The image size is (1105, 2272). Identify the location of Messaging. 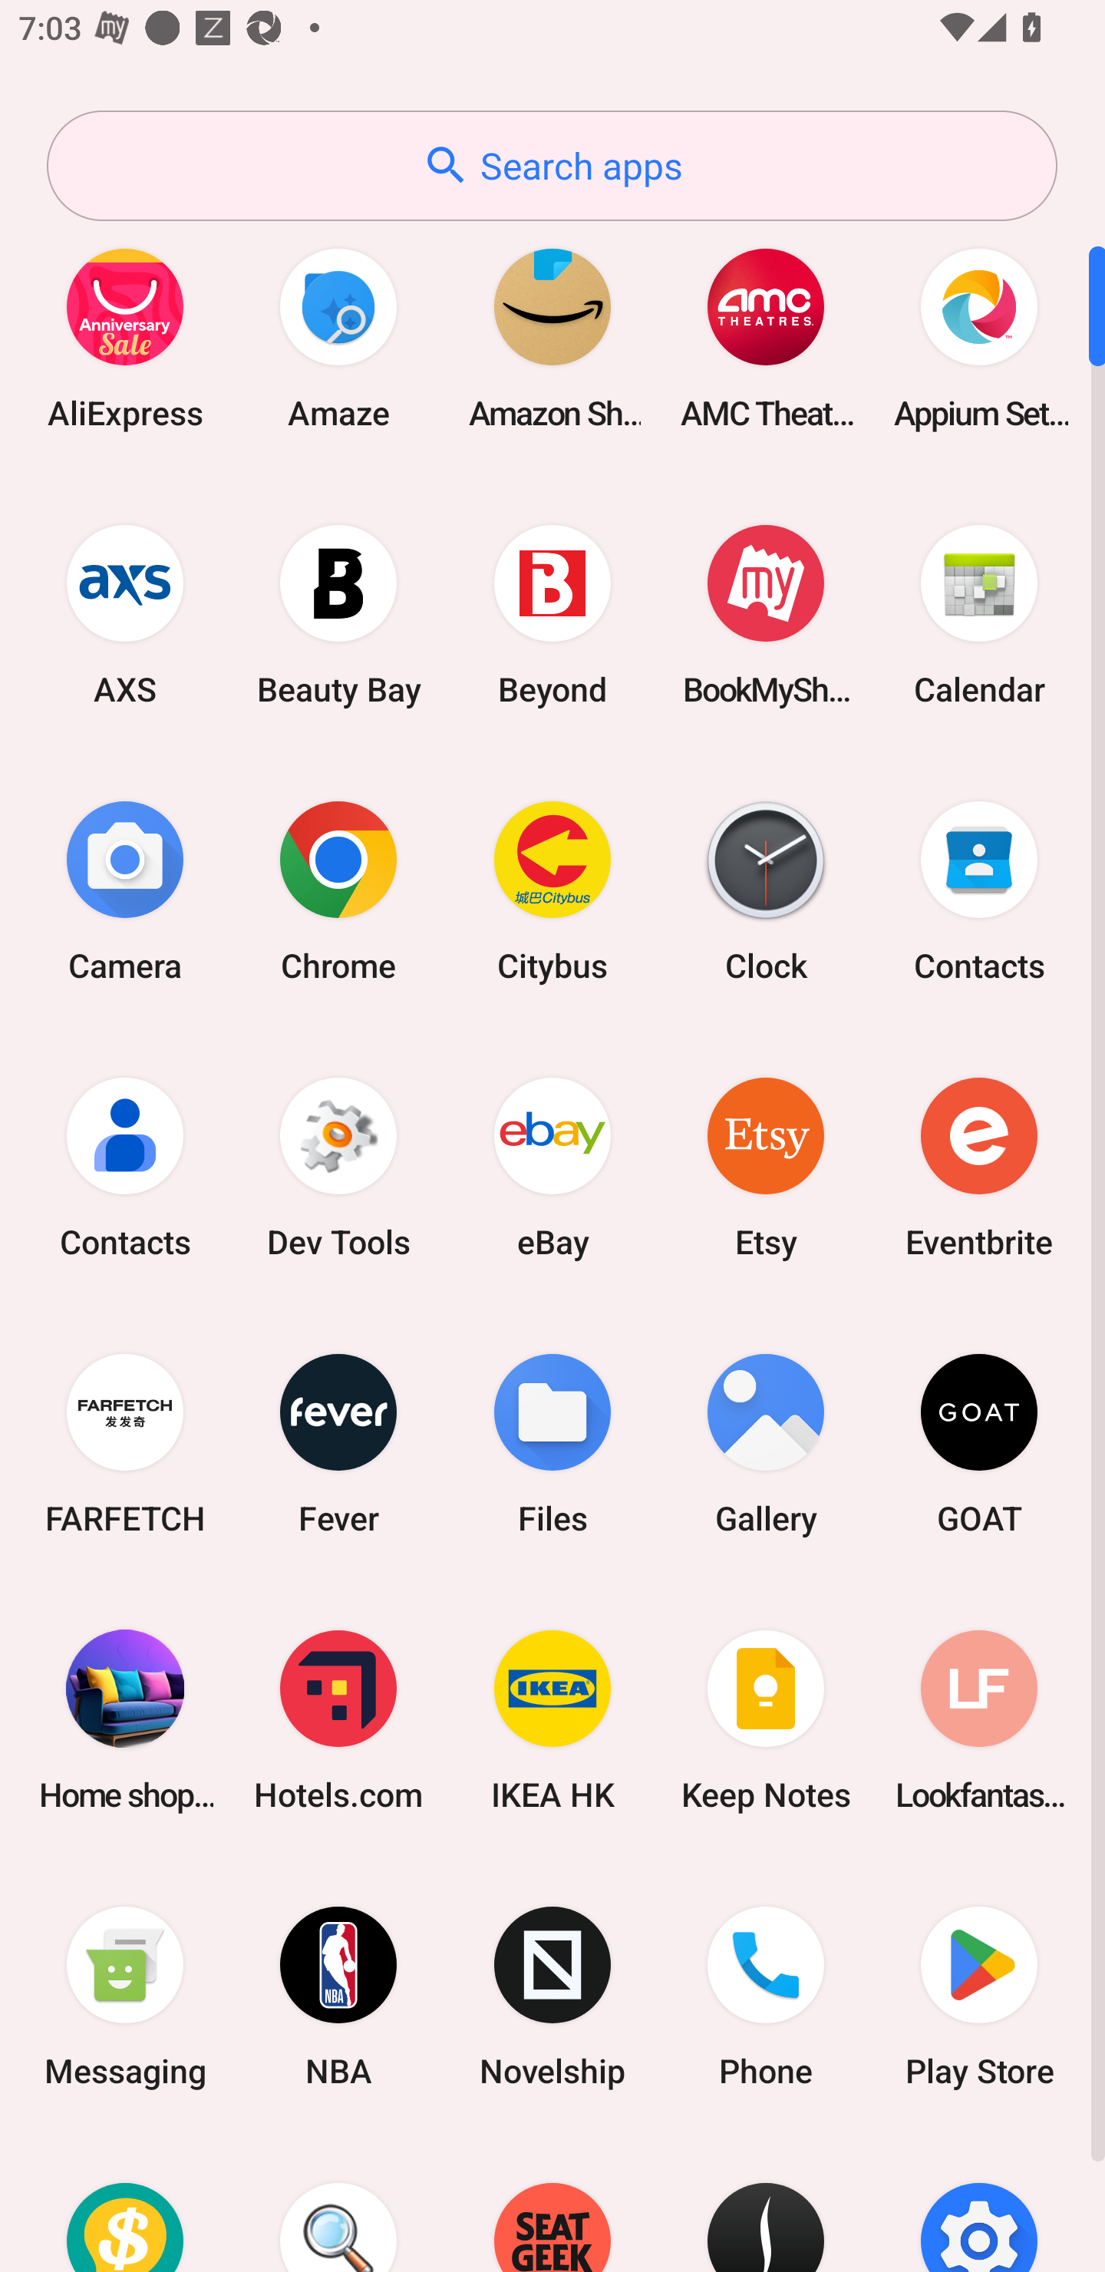
(125, 1997).